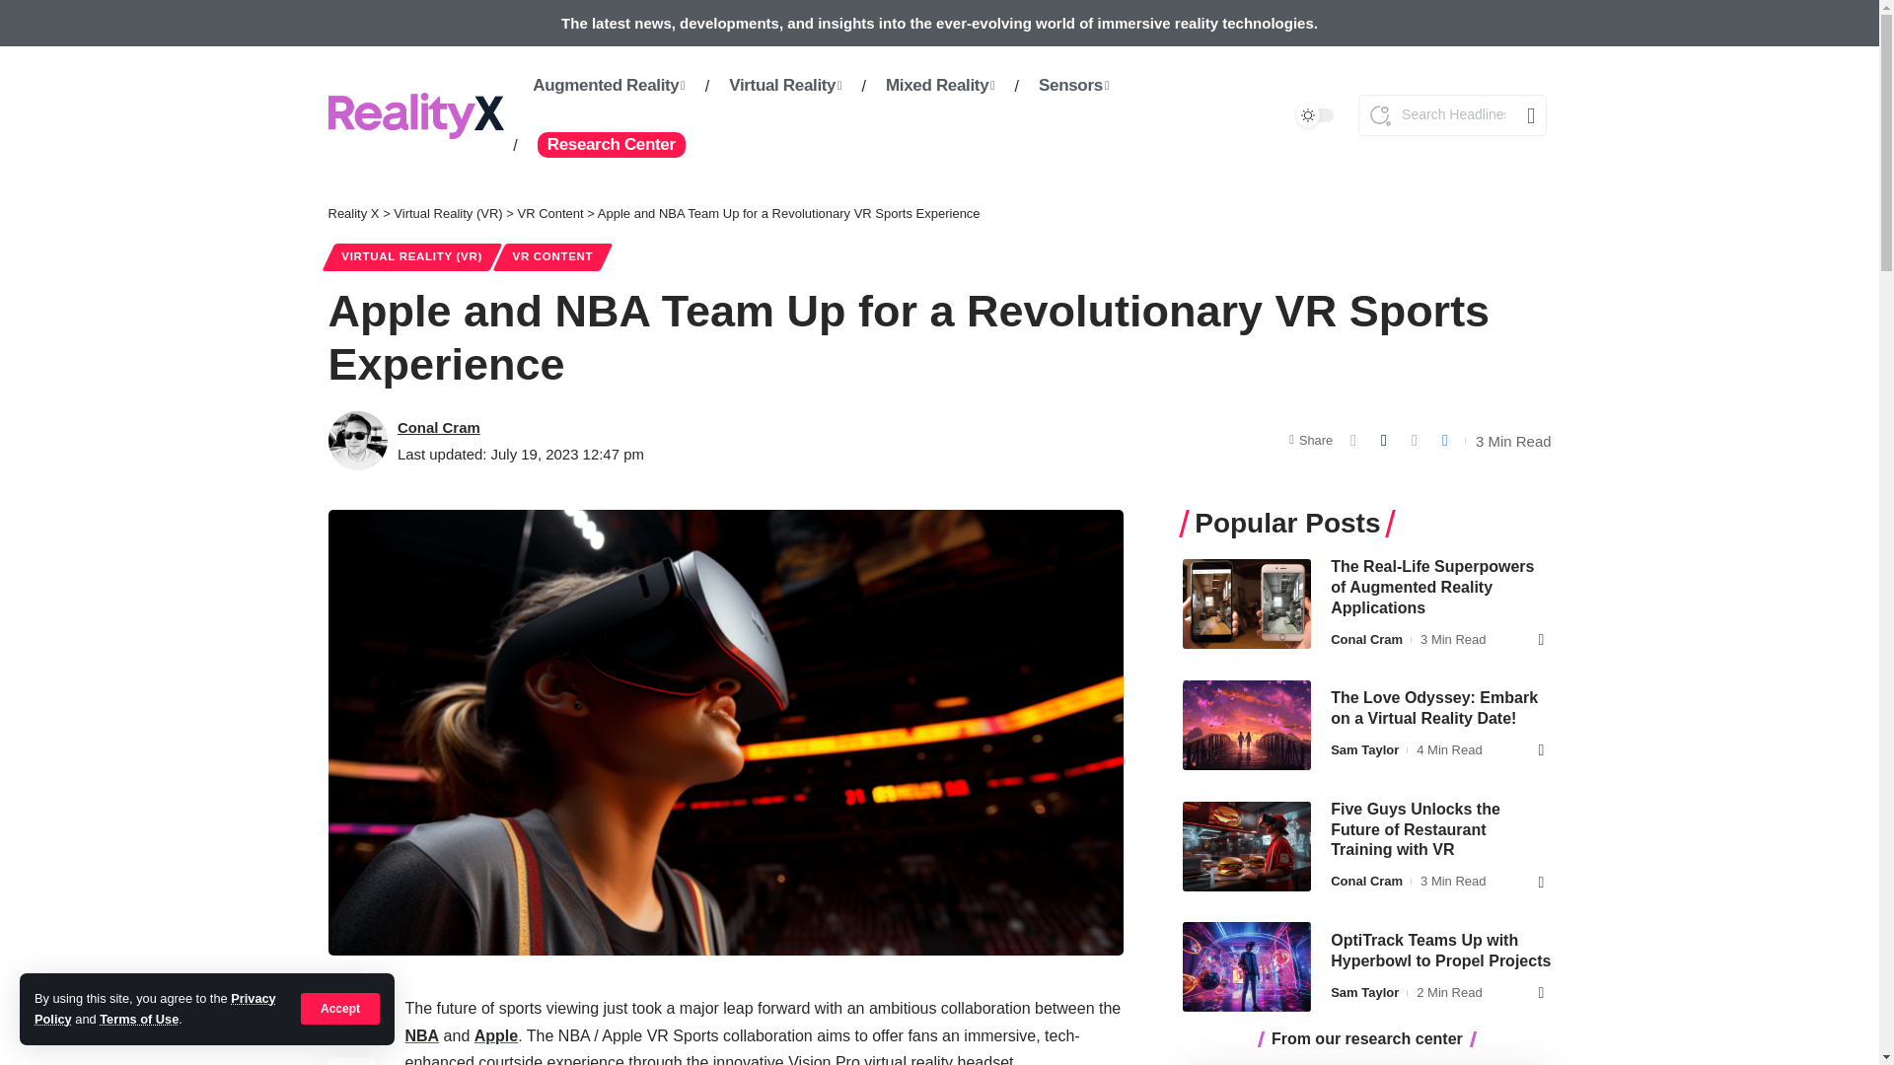 This screenshot has height=1065, width=1894. What do you see at coordinates (1246, 603) in the screenshot?
I see `The Real-Life Superpowers of Augmented Reality Applications` at bounding box center [1246, 603].